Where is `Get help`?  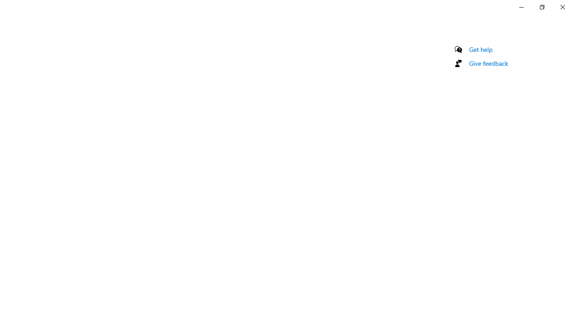 Get help is located at coordinates (481, 49).